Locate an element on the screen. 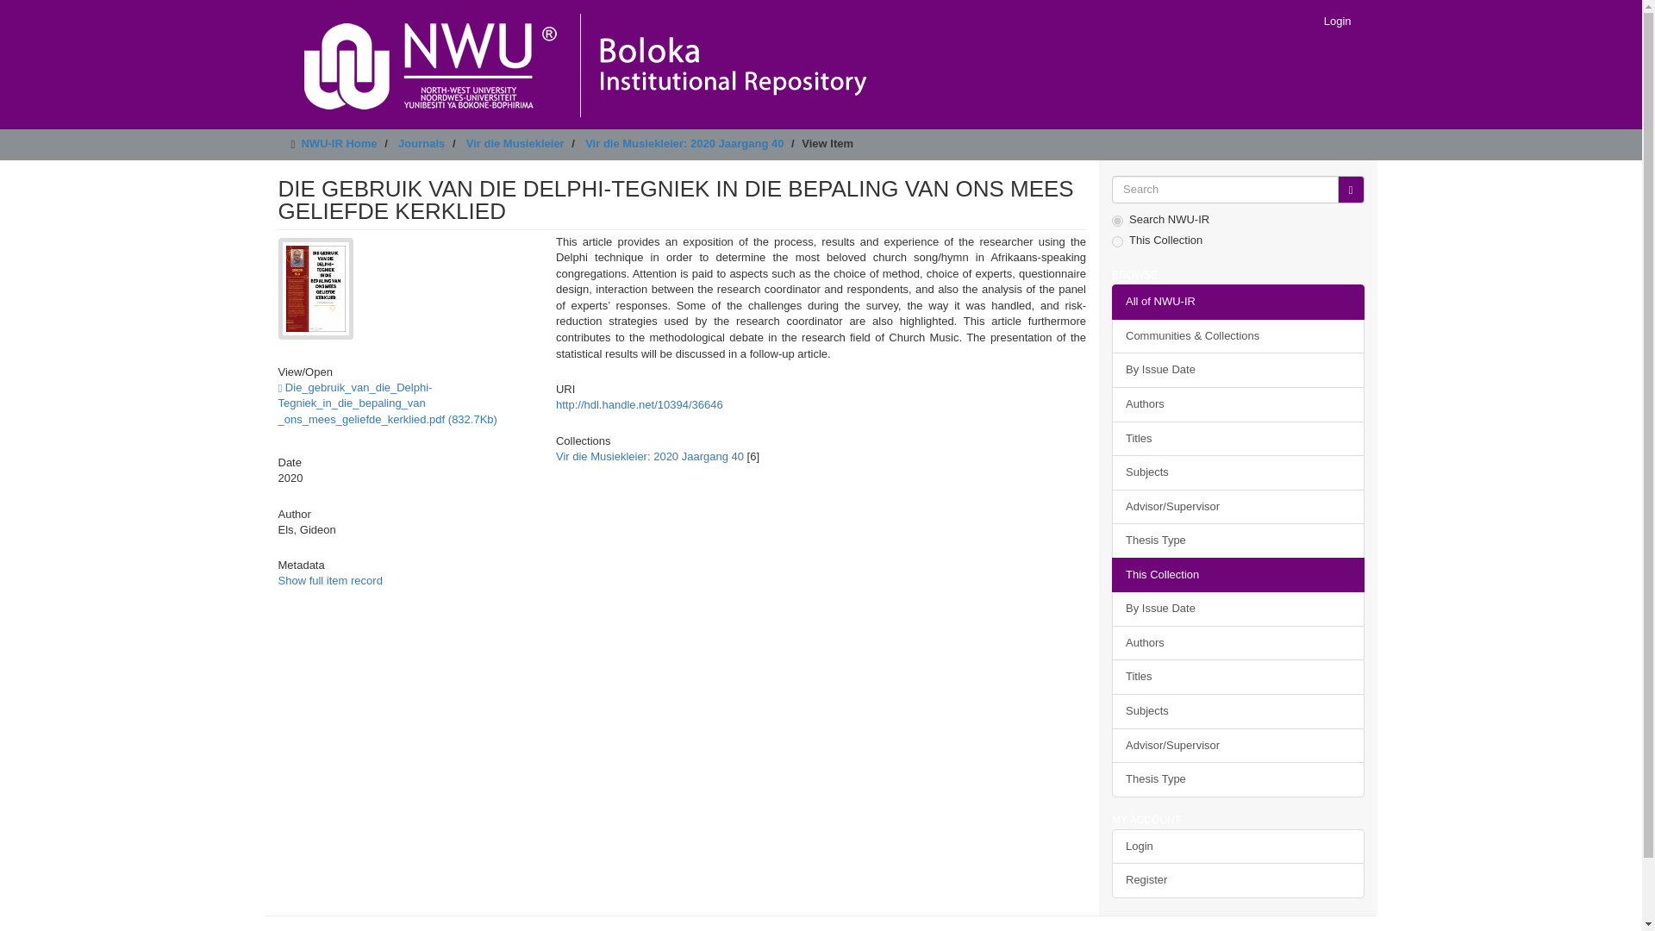 The height and width of the screenshot is (931, 1655). NWU-IR Home is located at coordinates (339, 143).